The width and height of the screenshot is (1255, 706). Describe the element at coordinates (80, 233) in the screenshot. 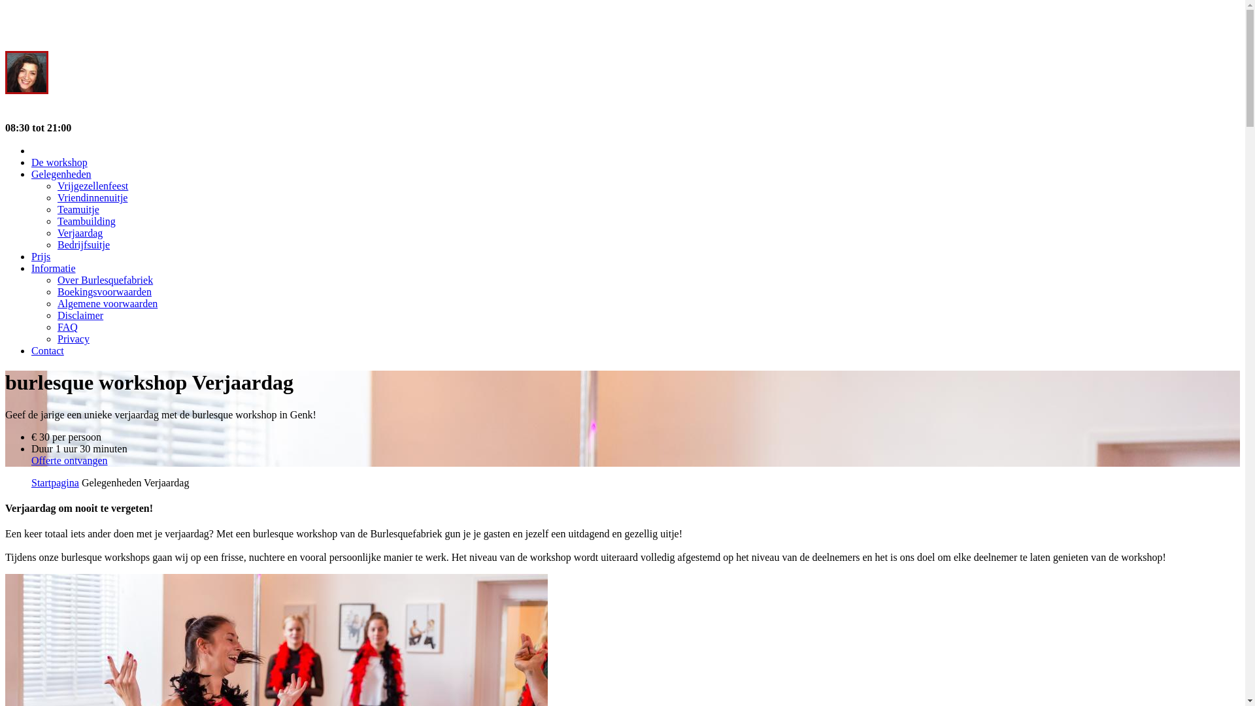

I see `Verjaardag` at that location.